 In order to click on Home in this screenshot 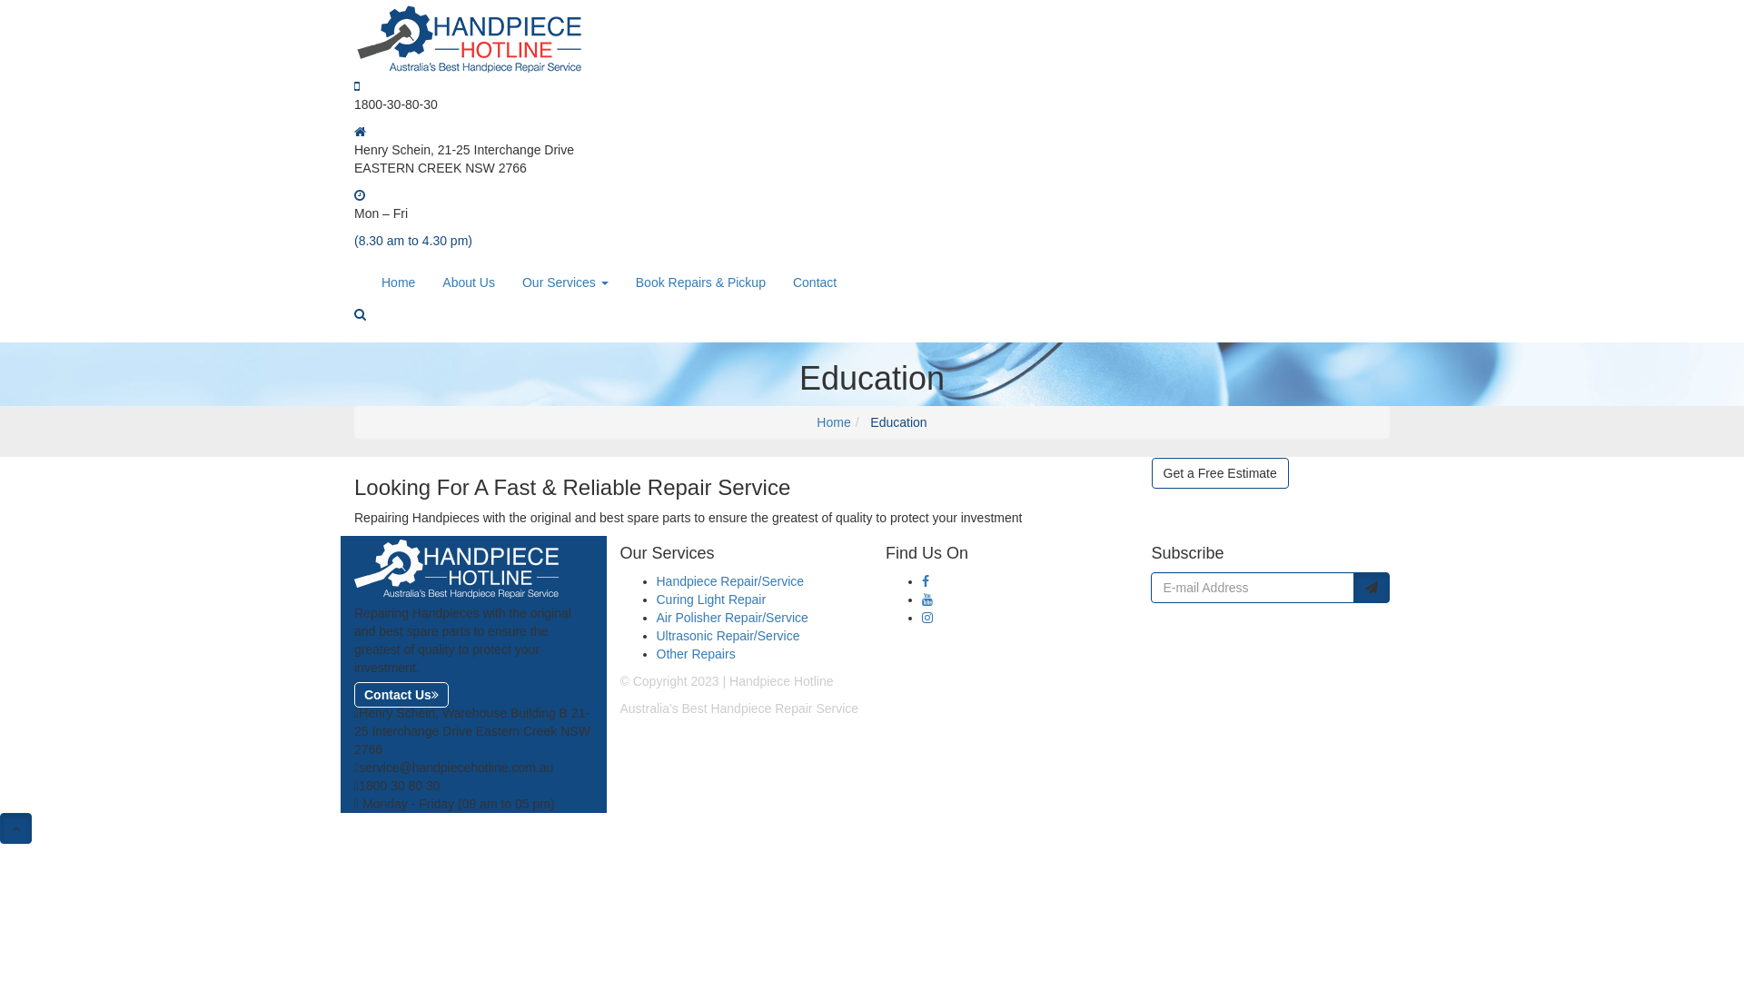, I will do `click(398, 282)`.